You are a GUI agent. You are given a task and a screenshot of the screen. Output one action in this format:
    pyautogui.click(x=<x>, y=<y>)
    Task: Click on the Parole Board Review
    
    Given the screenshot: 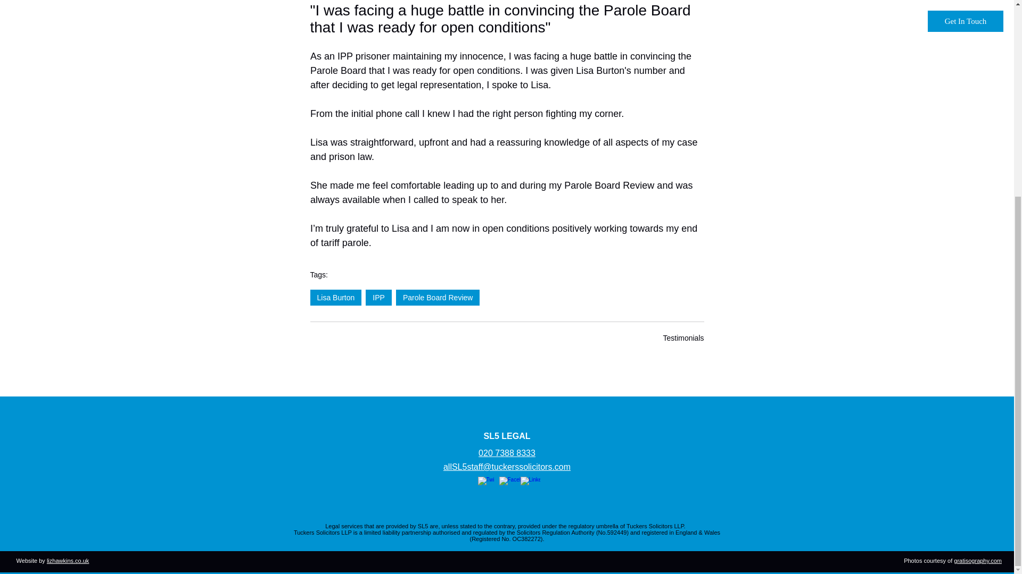 What is the action you would take?
    pyautogui.click(x=438, y=298)
    